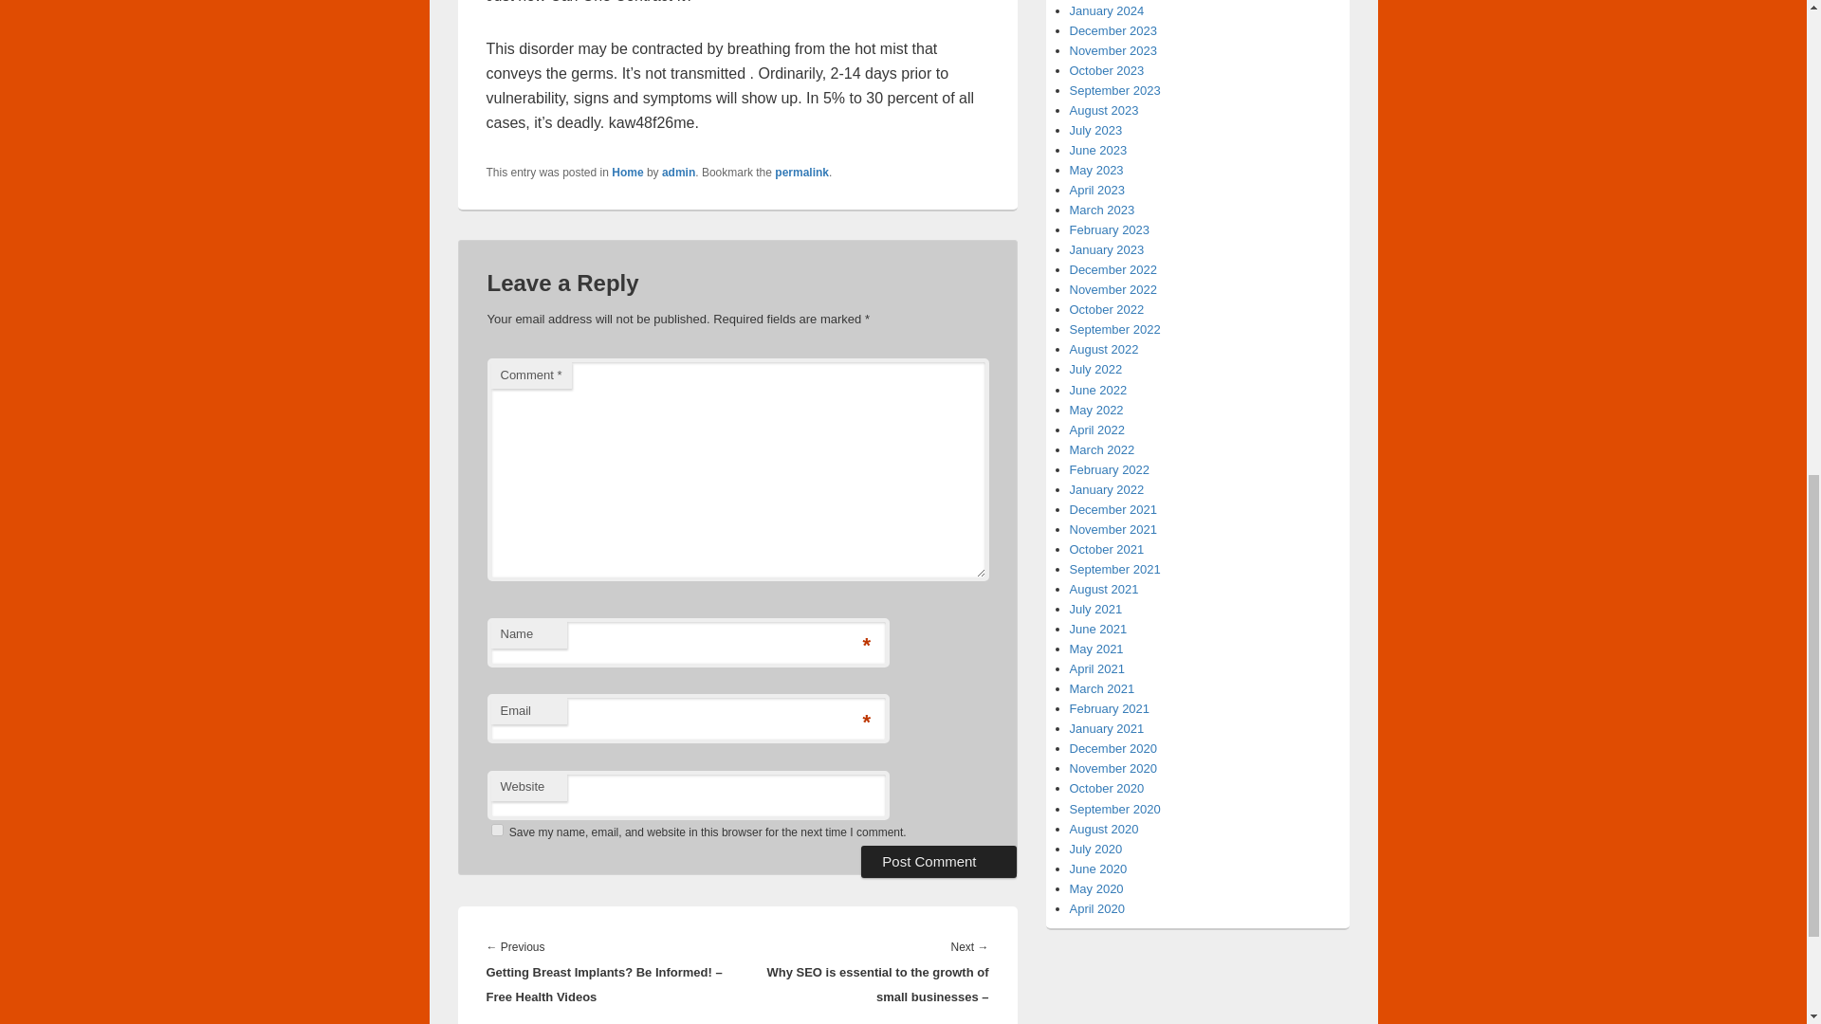  Describe the element at coordinates (801, 173) in the screenshot. I see `permalink` at that location.